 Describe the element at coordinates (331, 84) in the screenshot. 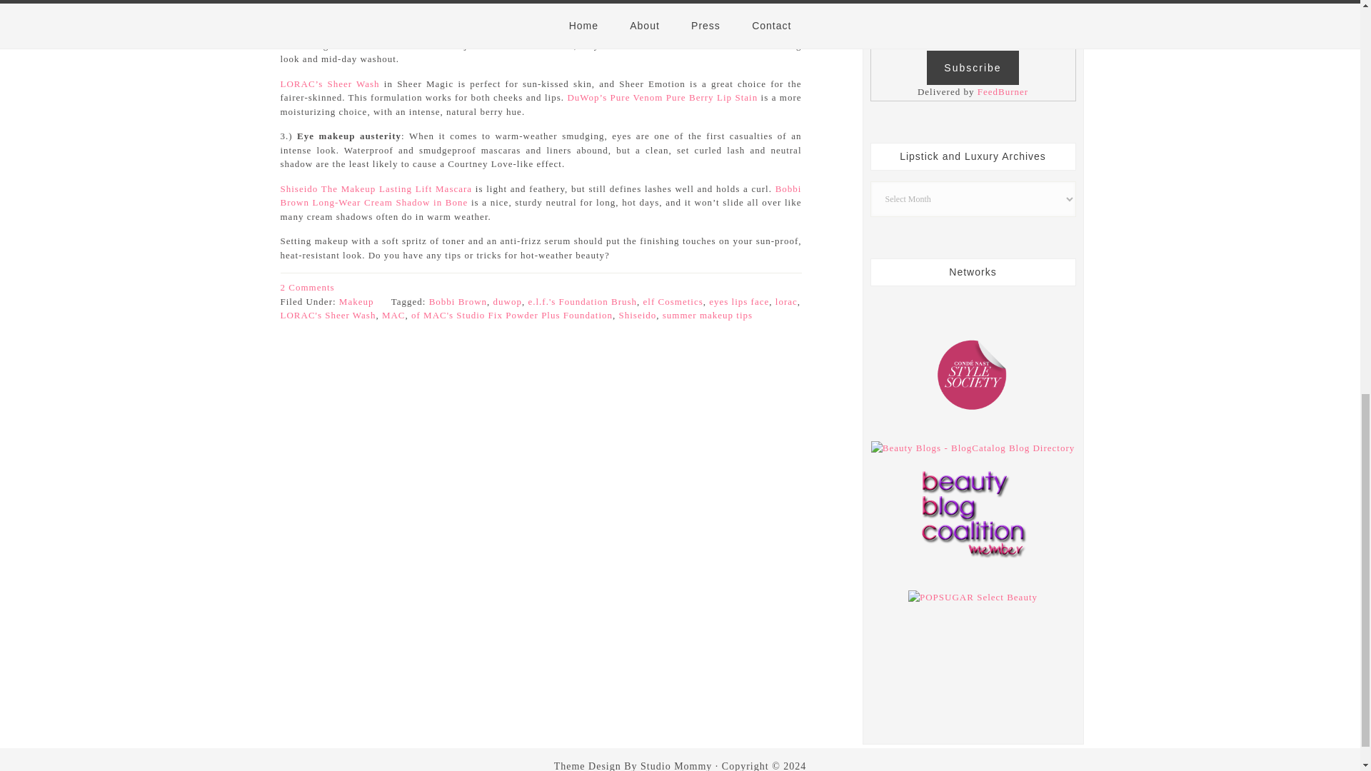

I see `LORAC Sheer Wash` at that location.